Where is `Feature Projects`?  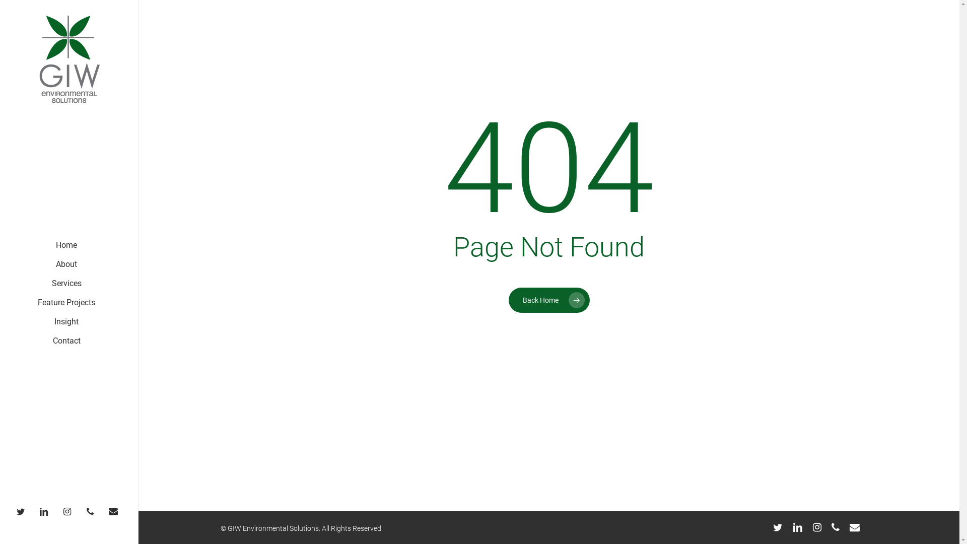
Feature Projects is located at coordinates (66, 303).